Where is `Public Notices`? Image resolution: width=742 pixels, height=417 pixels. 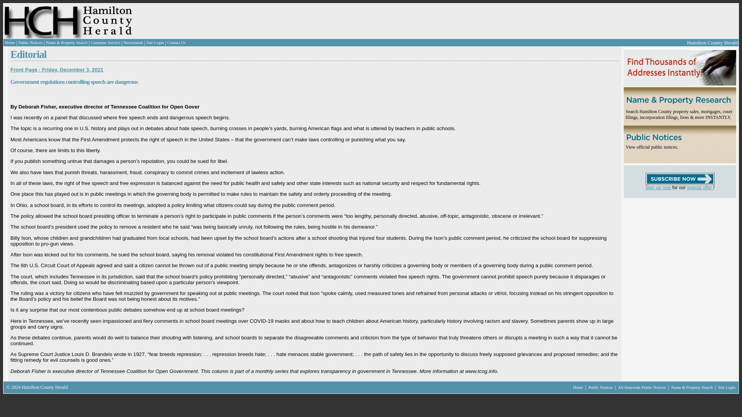 Public Notices is located at coordinates (601, 387).